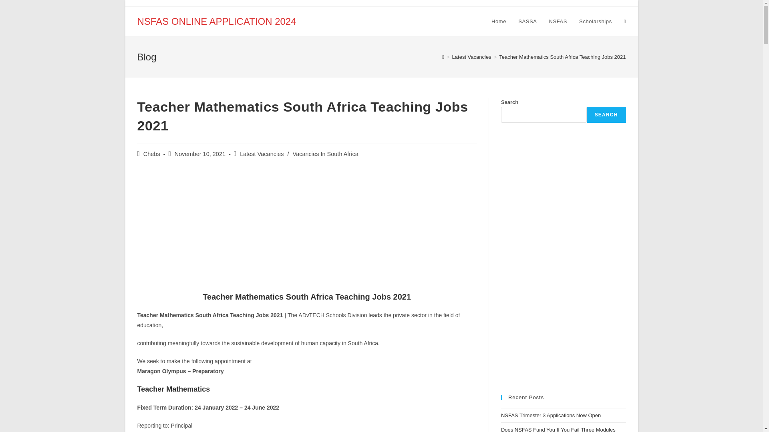 Image resolution: width=769 pixels, height=432 pixels. What do you see at coordinates (595, 22) in the screenshot?
I see `Scholarships` at bounding box center [595, 22].